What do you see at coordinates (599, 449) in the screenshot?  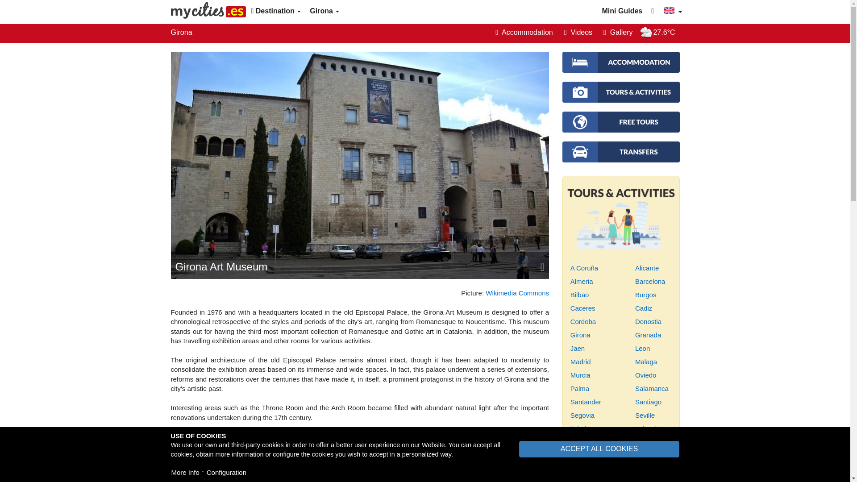 I see `ACCEPT ALL COOKIES` at bounding box center [599, 449].